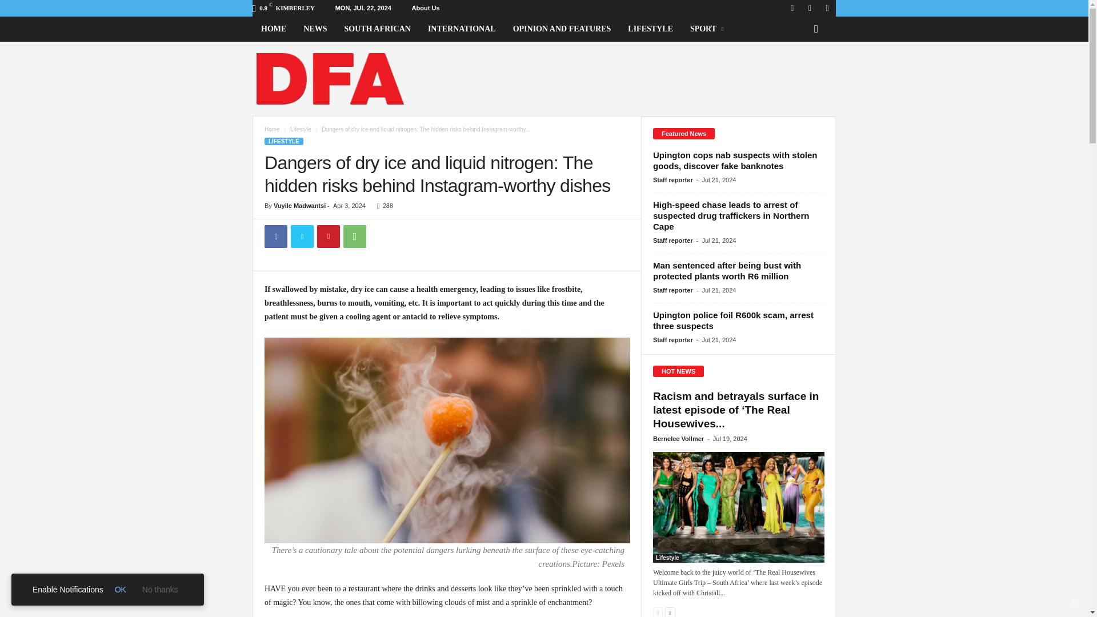  What do you see at coordinates (275, 237) in the screenshot?
I see `Facebook` at bounding box center [275, 237].